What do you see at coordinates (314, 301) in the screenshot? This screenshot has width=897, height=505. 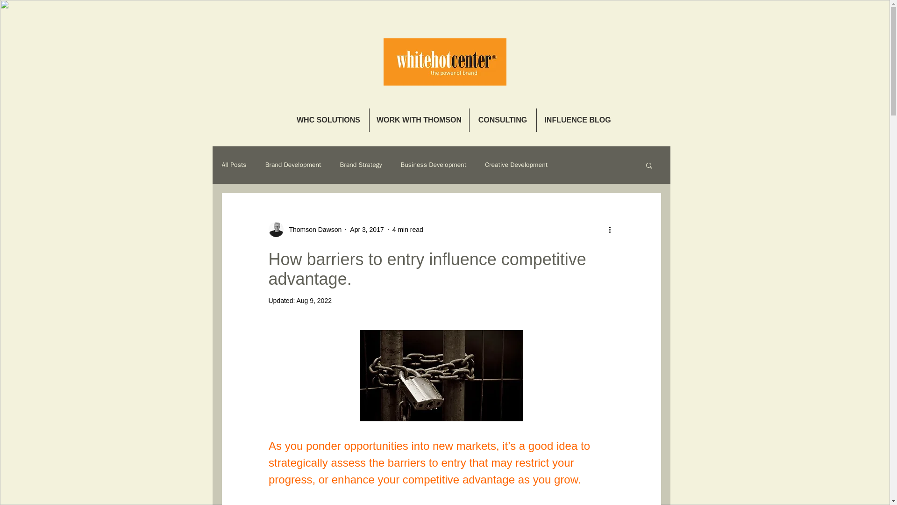 I see `Aug 9, 2022` at bounding box center [314, 301].